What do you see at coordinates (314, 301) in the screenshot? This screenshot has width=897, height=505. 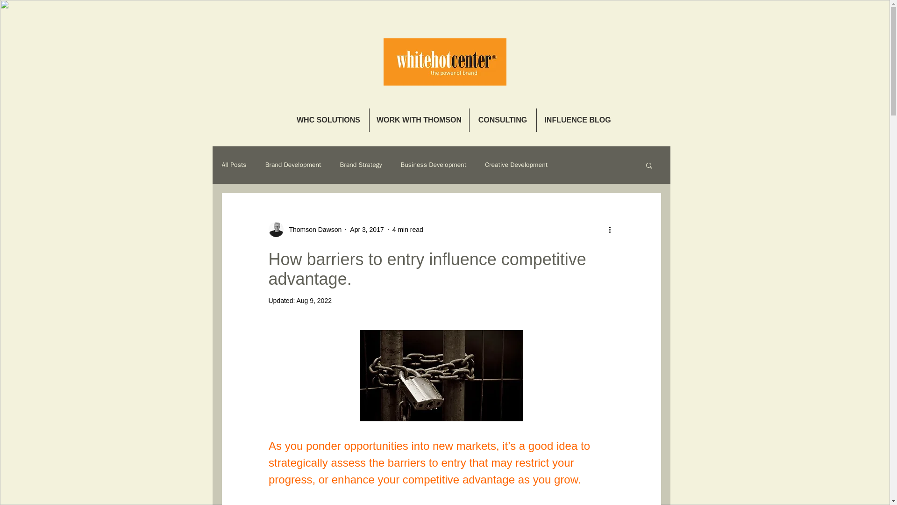 I see `Aug 9, 2022` at bounding box center [314, 301].